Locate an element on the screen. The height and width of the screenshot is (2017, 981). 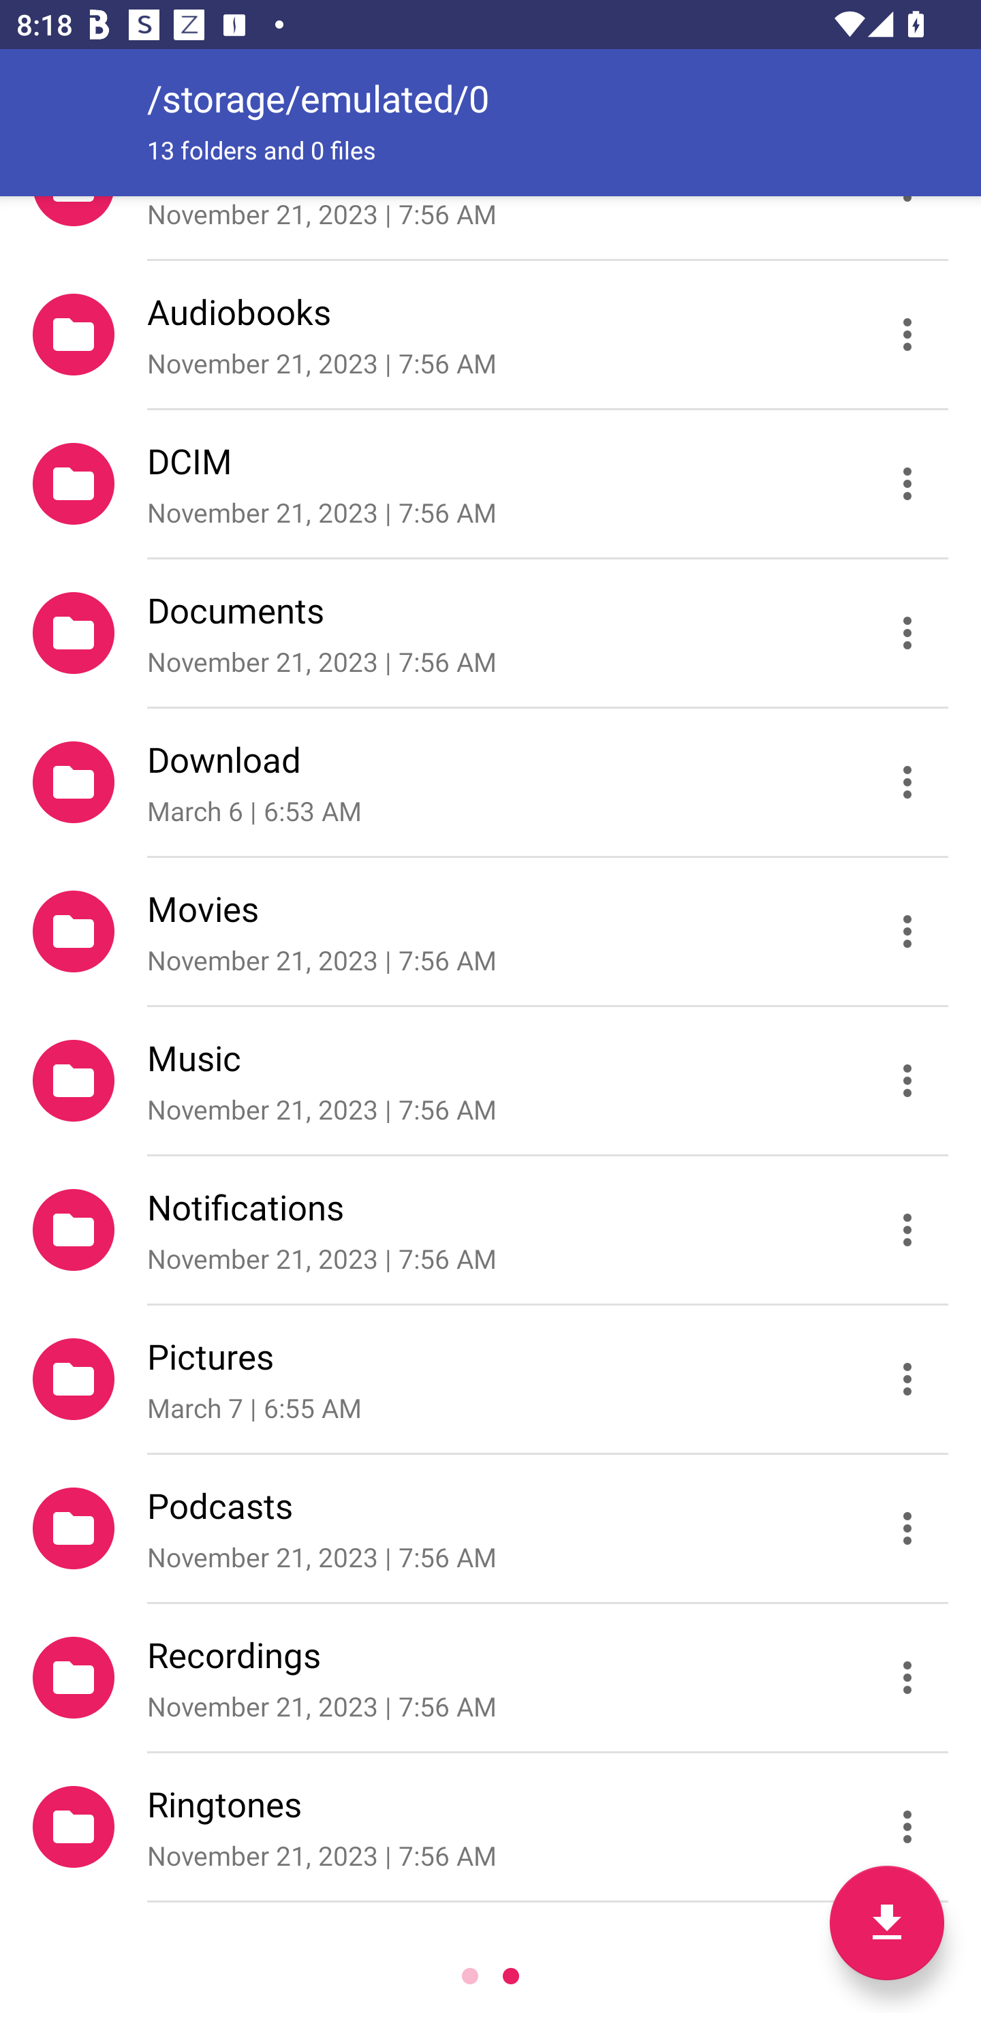
Recordings November 21, 2023 | 7:56 AM is located at coordinates (490, 1677).